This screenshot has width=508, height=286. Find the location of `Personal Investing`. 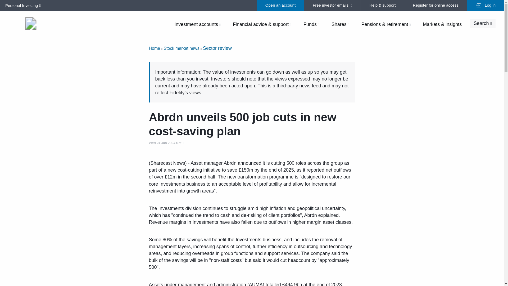

Personal Investing is located at coordinates (22, 5).